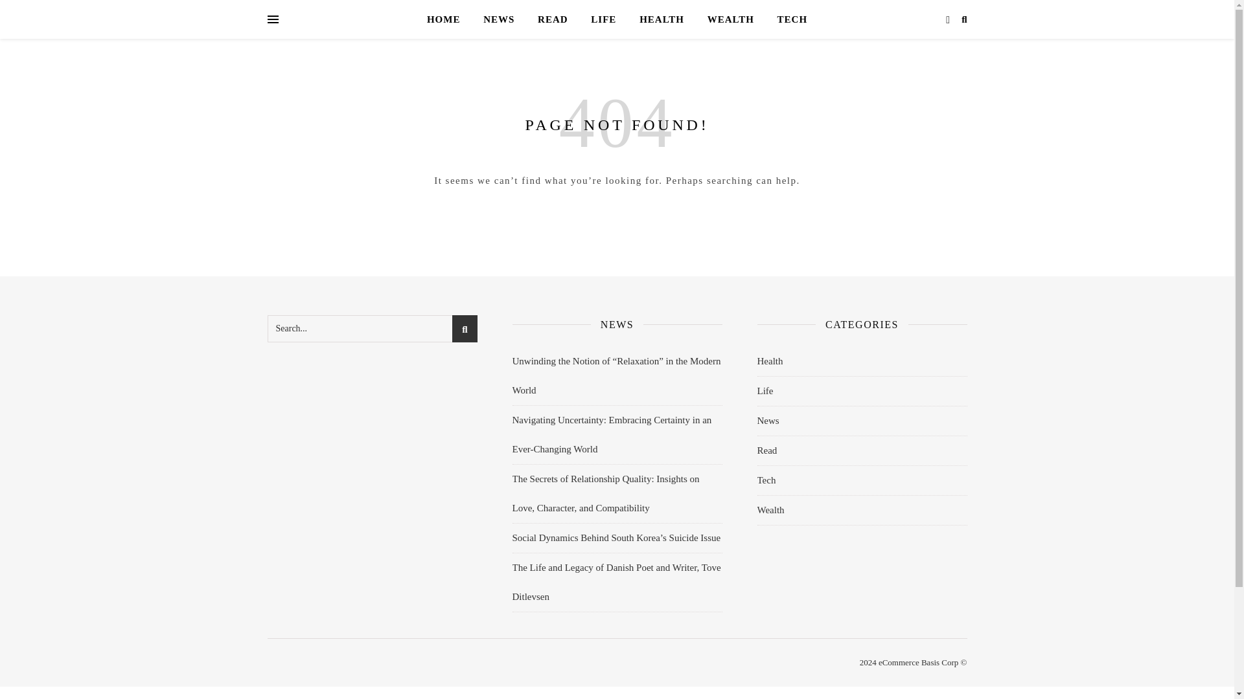 The width and height of the screenshot is (1244, 699). Describe the element at coordinates (553, 19) in the screenshot. I see `READ` at that location.